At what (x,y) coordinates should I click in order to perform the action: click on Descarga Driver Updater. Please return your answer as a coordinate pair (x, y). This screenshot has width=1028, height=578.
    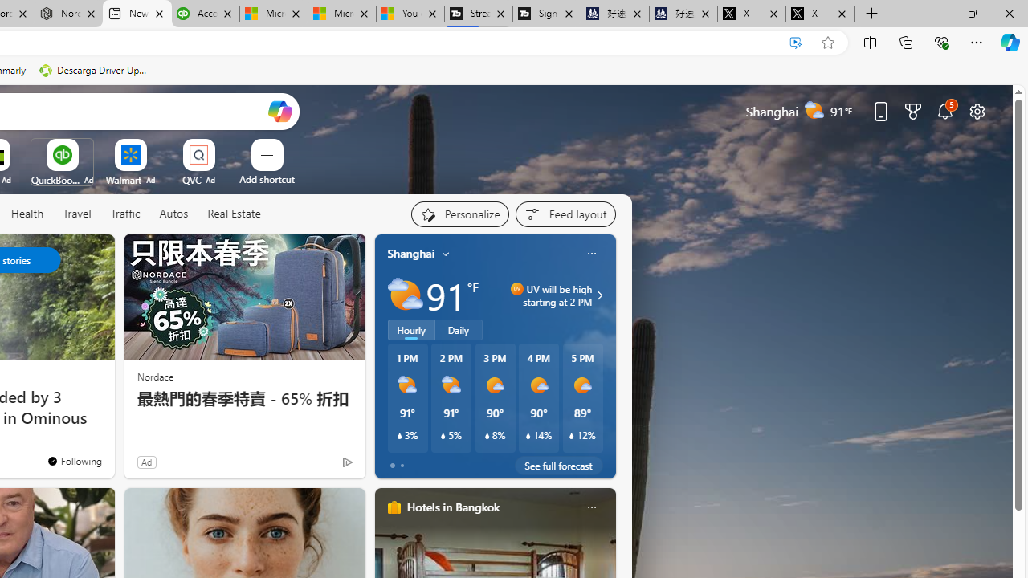
    Looking at the image, I should click on (95, 71).